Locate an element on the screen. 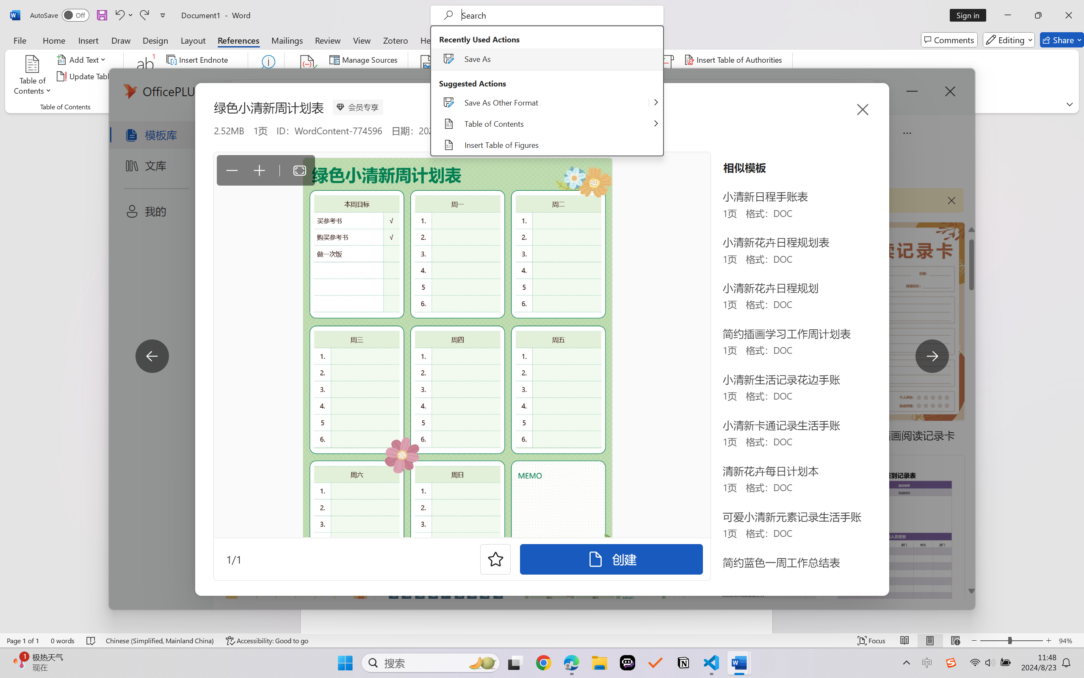 The image size is (1084, 678). Next Footnote is located at coordinates (203, 76).